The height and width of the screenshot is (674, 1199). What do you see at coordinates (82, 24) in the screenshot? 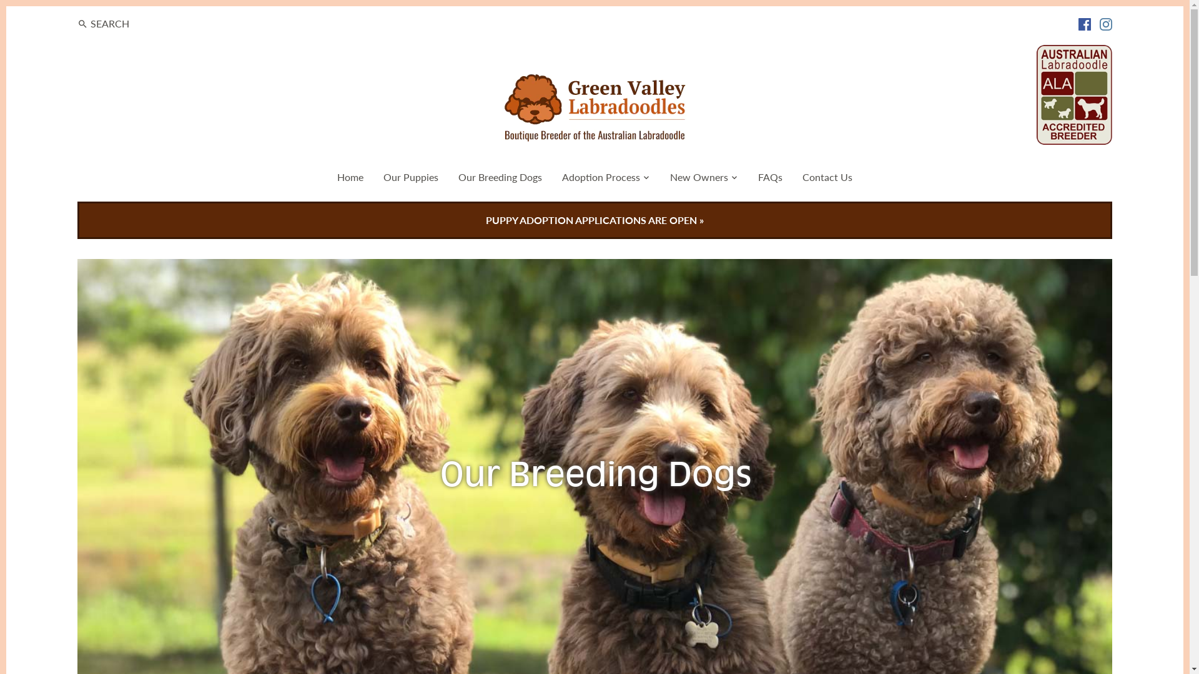
I see `Search` at bounding box center [82, 24].